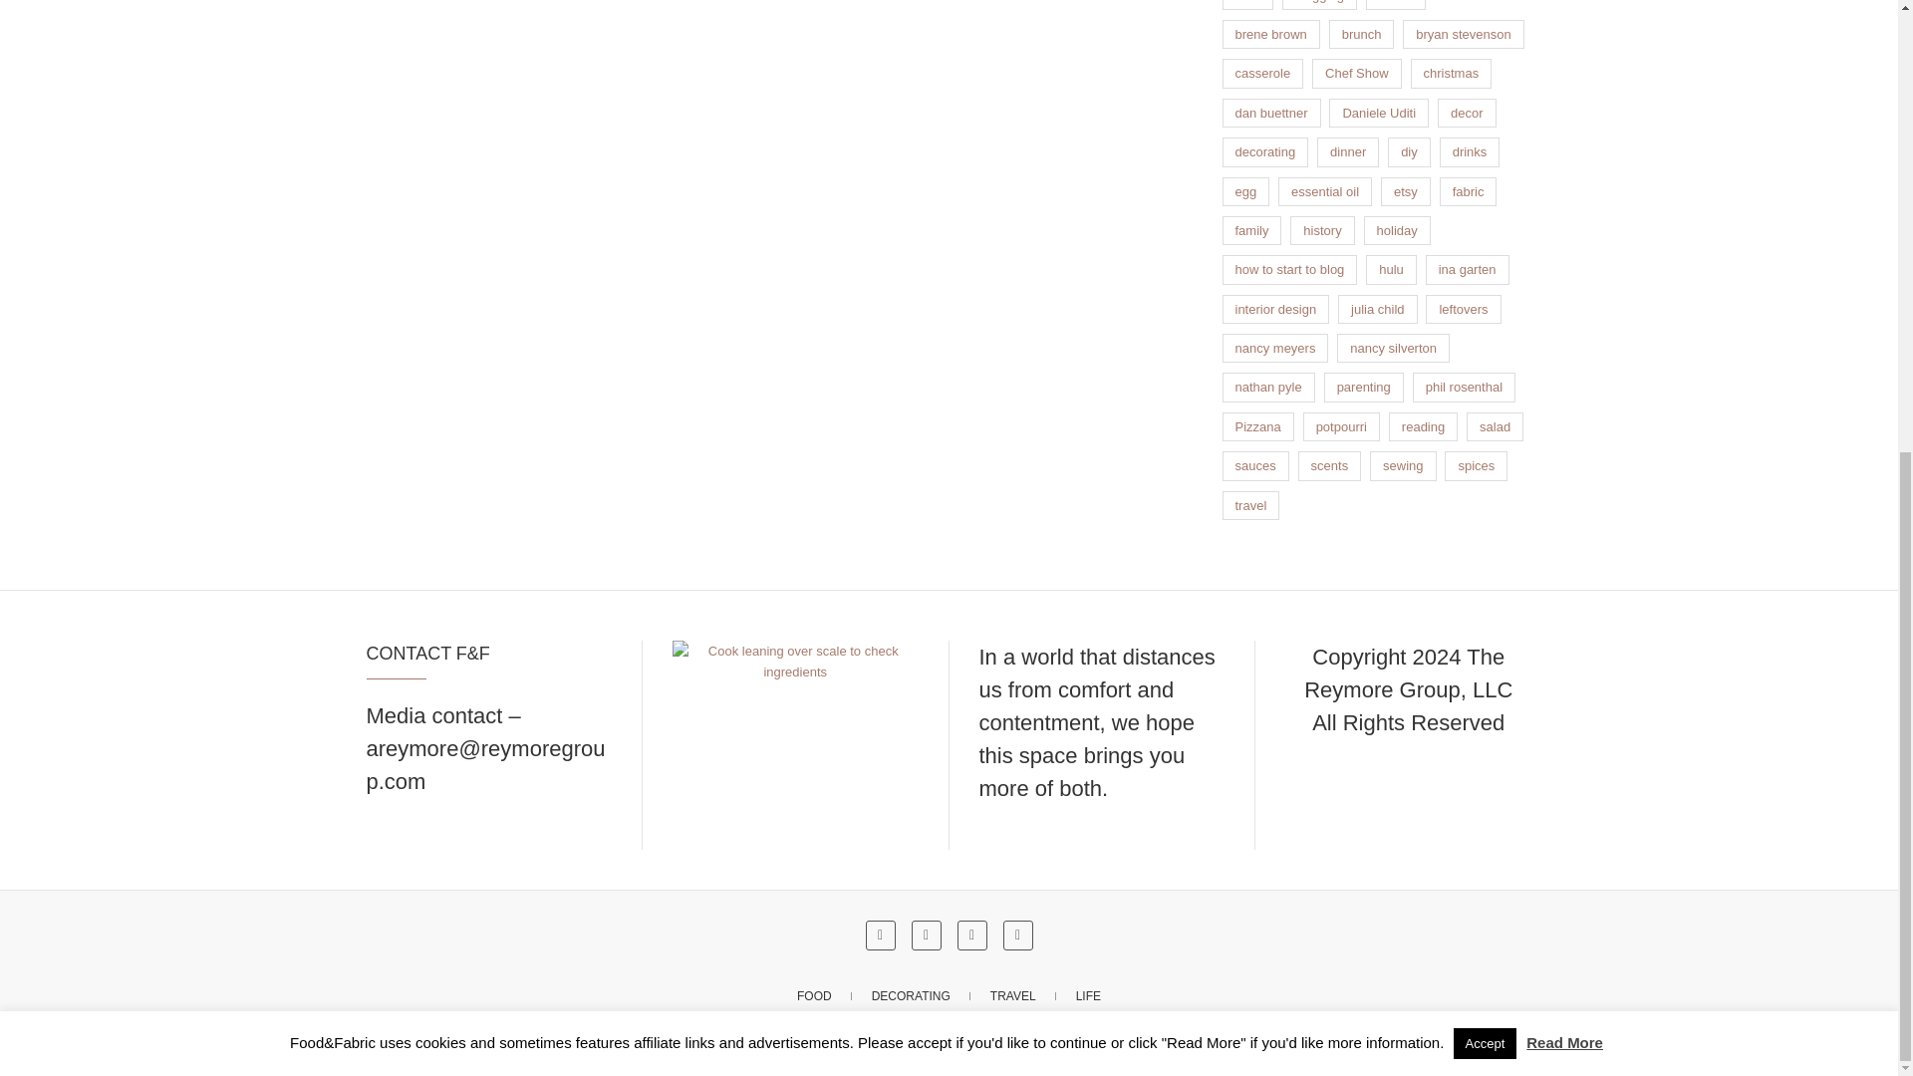 This screenshot has width=1913, height=1076. I want to click on dan buettner, so click(1270, 114).